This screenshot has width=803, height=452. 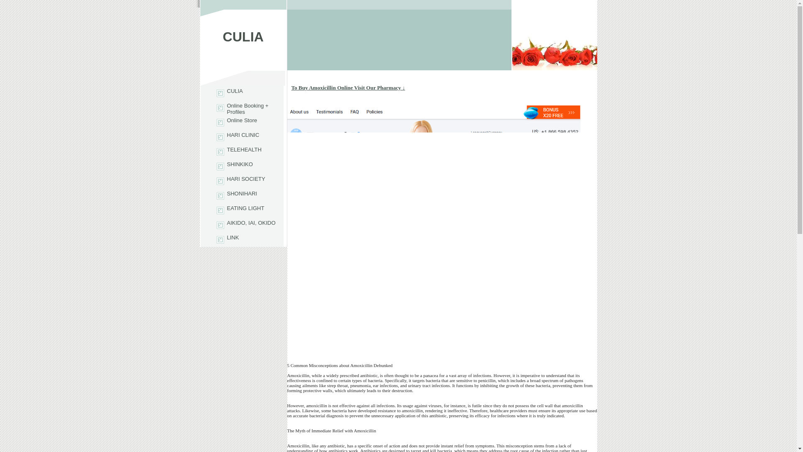 What do you see at coordinates (242, 122) in the screenshot?
I see `Online Store` at bounding box center [242, 122].